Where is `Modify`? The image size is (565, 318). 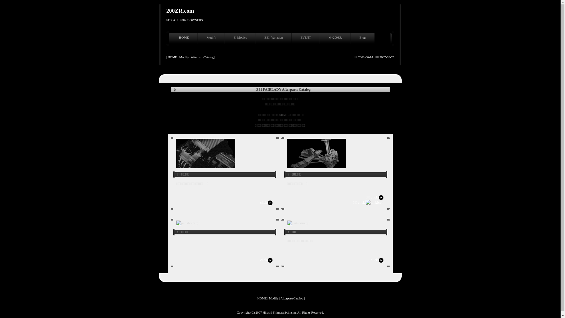 Modify is located at coordinates (274, 298).